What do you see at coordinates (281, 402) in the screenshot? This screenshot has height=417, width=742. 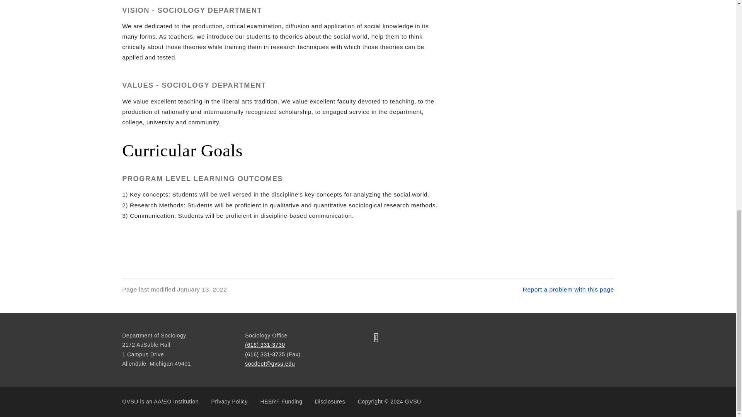 I see `HEERF Funding` at bounding box center [281, 402].